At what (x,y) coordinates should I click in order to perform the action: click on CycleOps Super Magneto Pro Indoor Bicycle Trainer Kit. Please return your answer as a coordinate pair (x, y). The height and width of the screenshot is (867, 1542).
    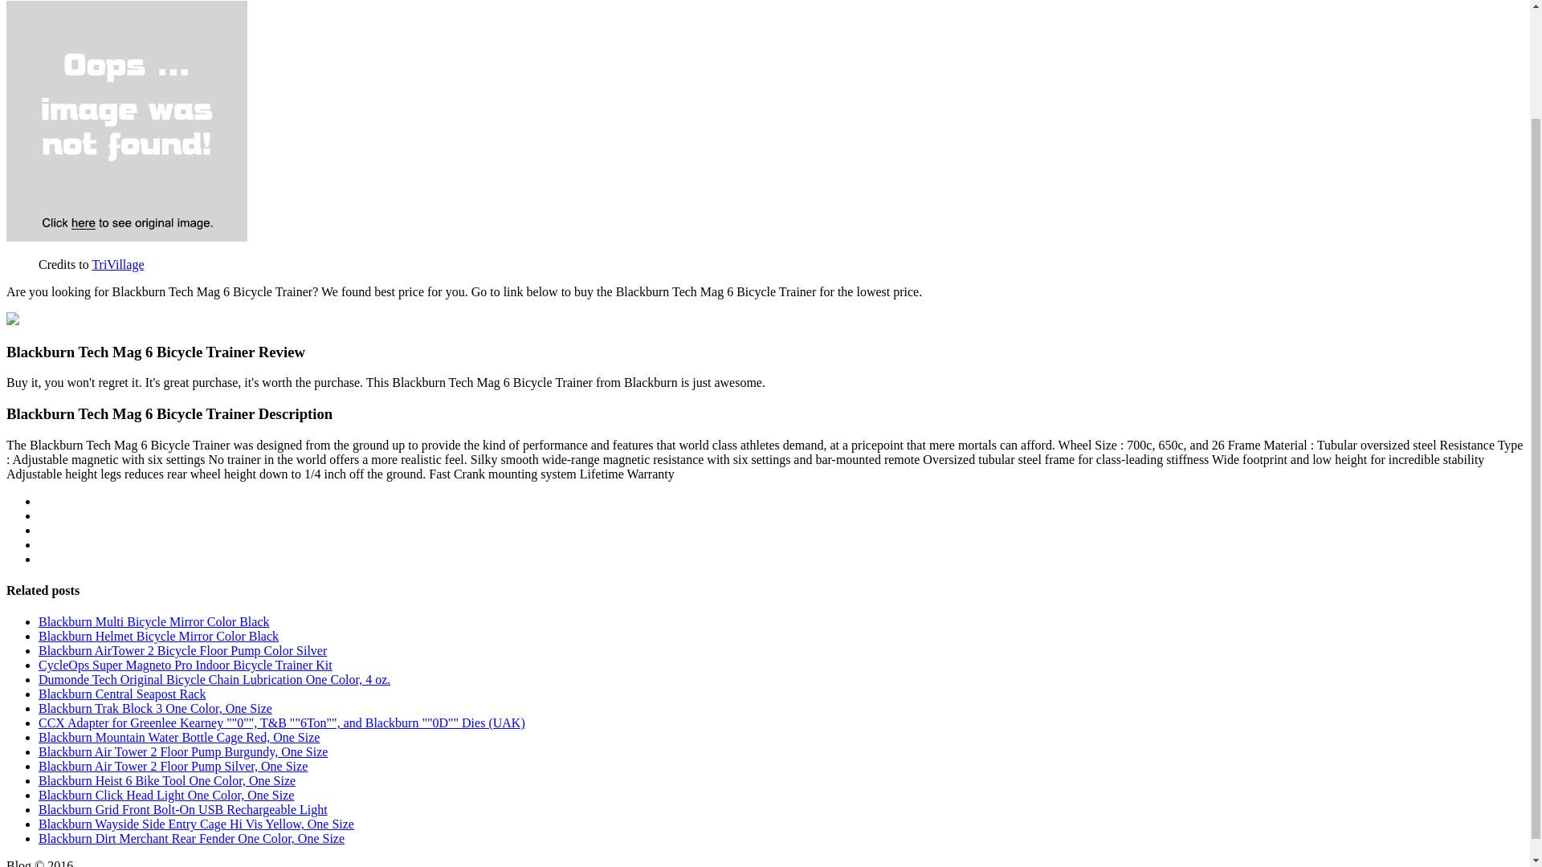
    Looking at the image, I should click on (186, 665).